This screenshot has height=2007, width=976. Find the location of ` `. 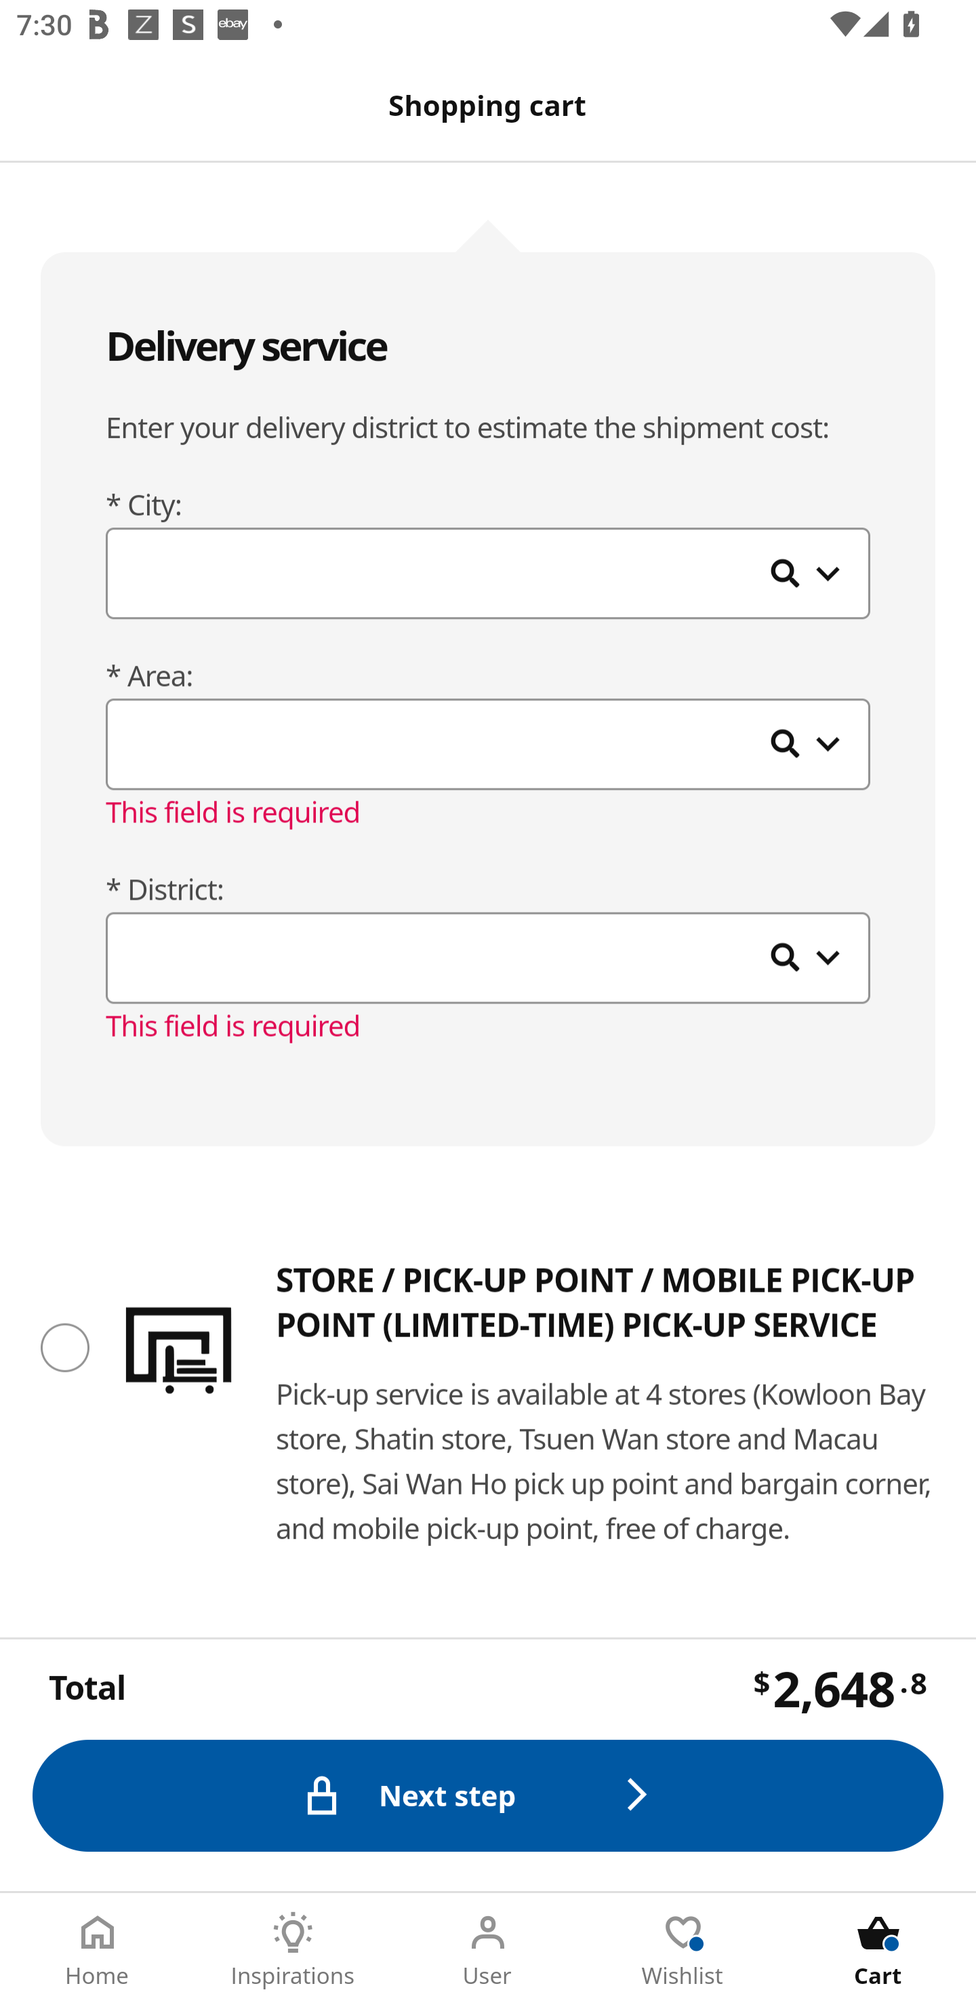

  is located at coordinates (488, 960).